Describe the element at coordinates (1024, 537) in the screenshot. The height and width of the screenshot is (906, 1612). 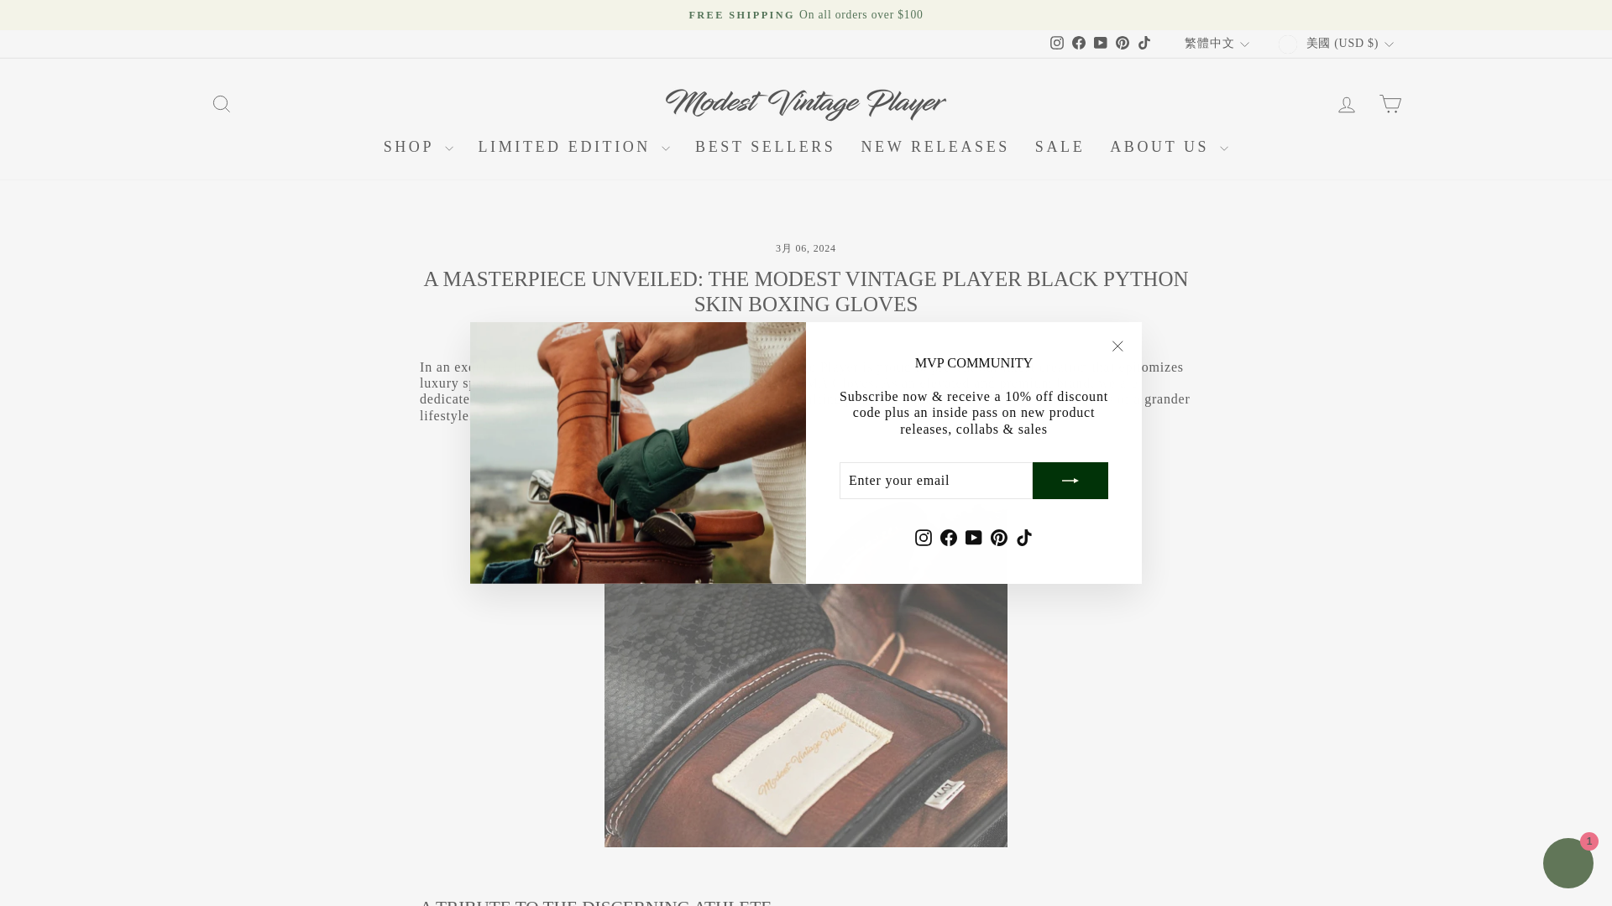
I see `MODEST VINTAGE PLAYER LTD on TikTok` at that location.